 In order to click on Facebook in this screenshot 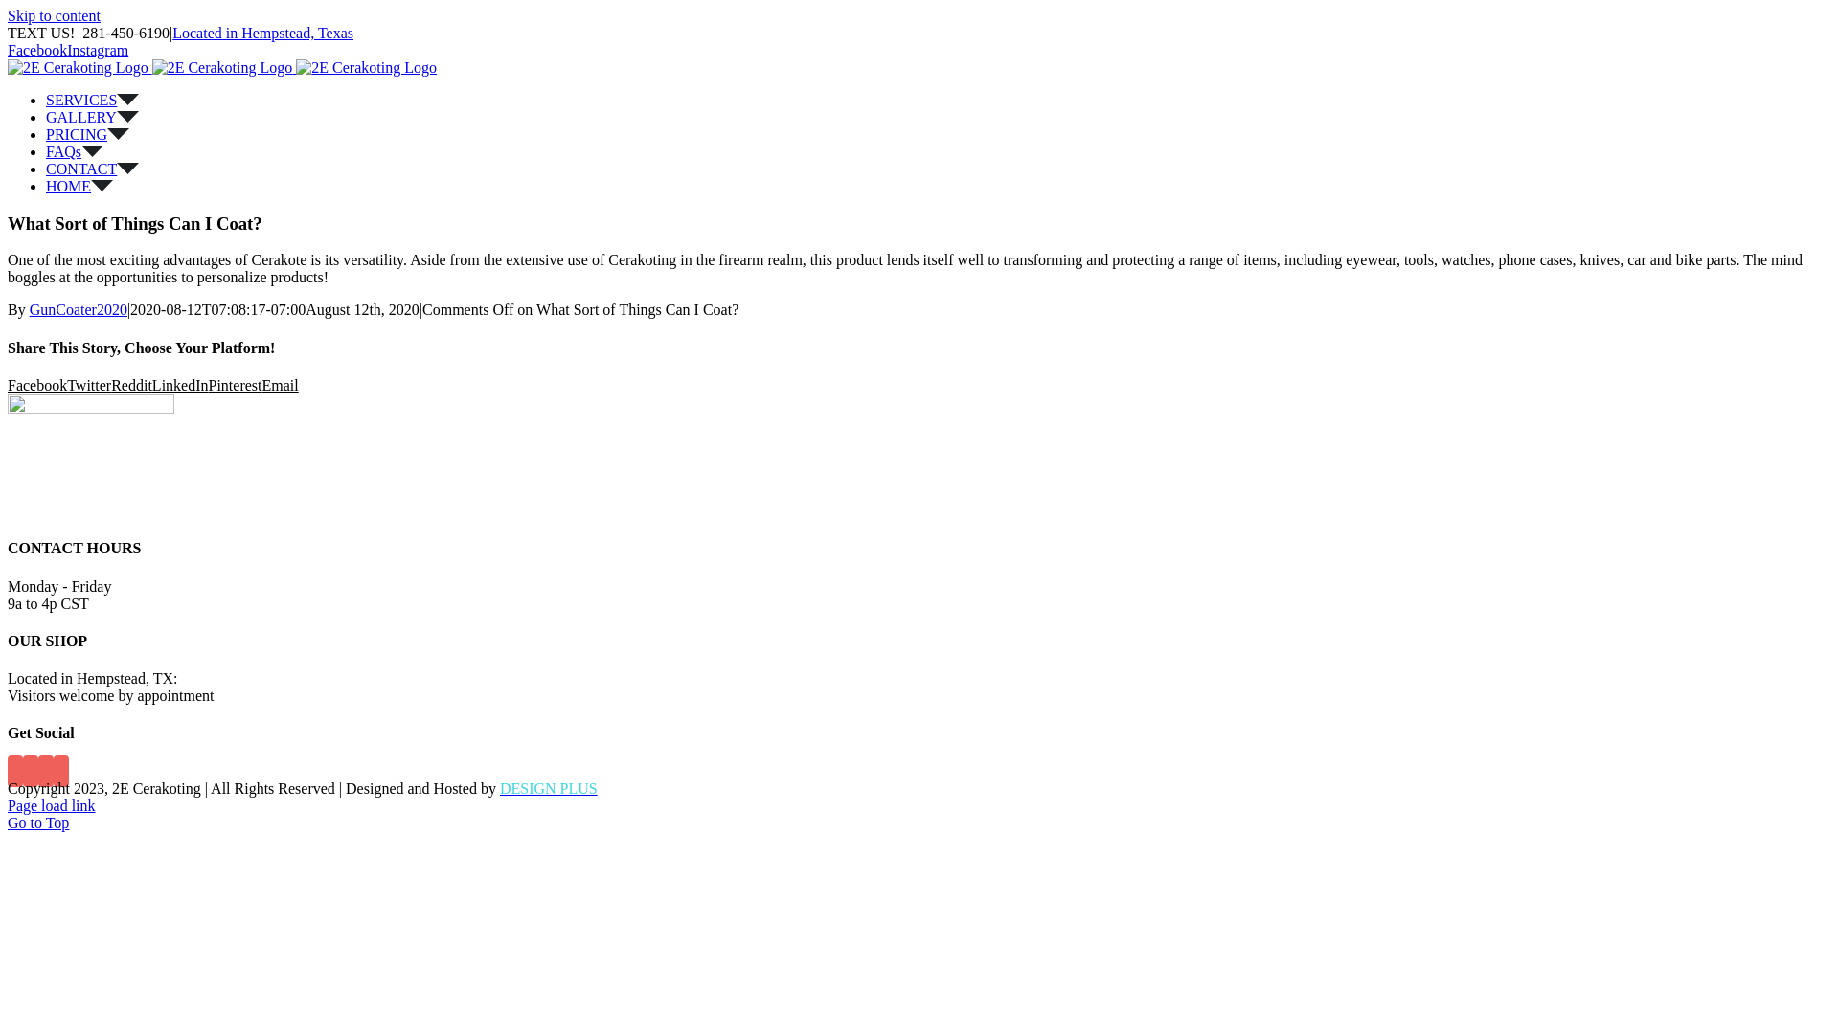, I will do `click(15, 772)`.